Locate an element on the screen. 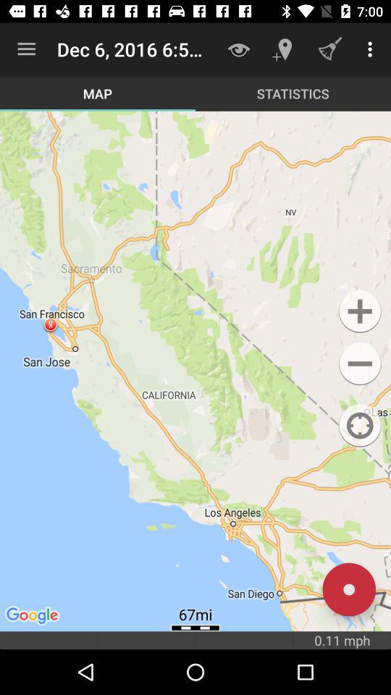  zoom the map is located at coordinates (359, 311).